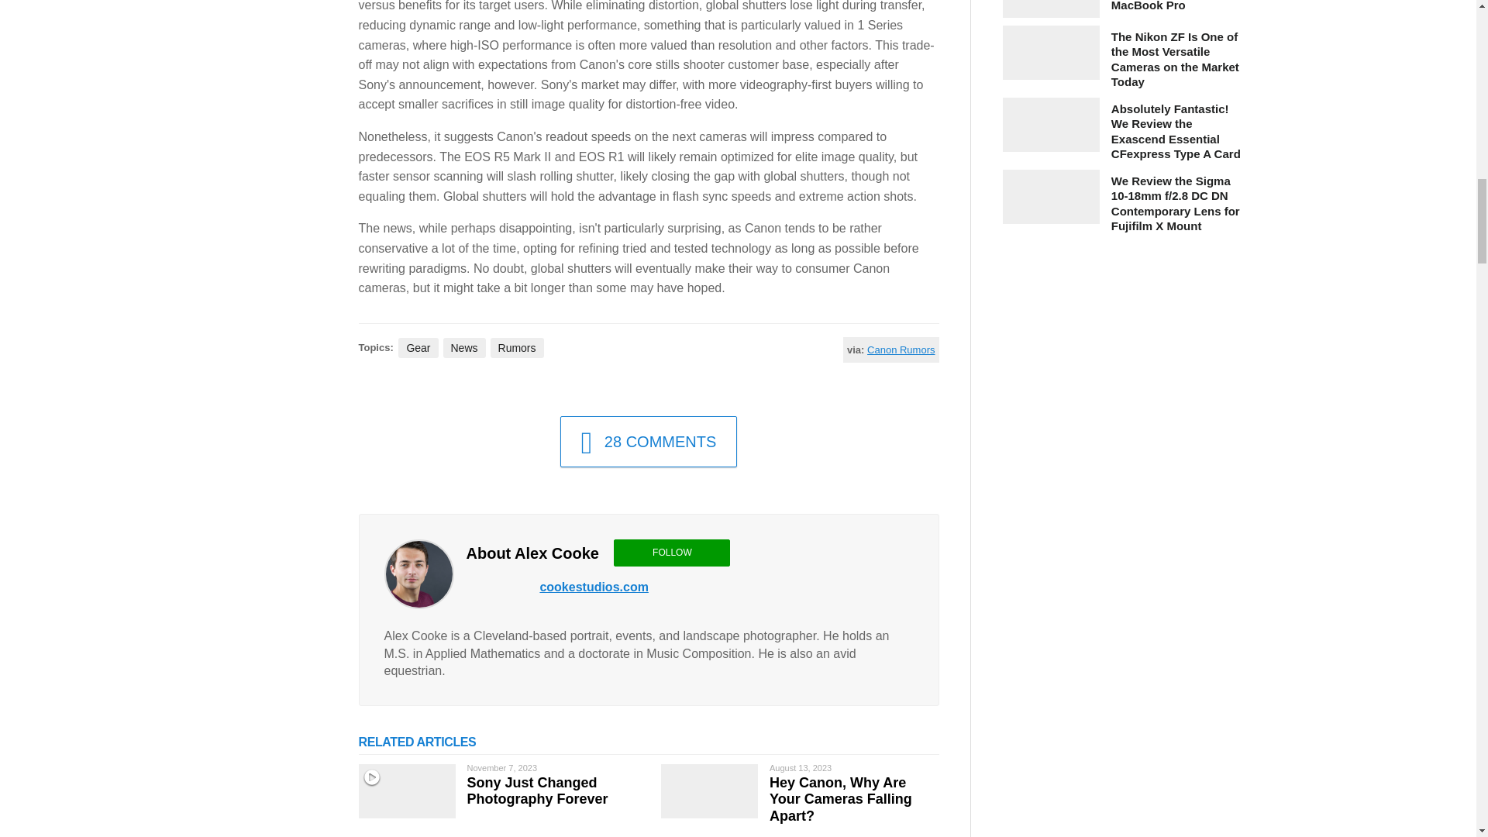  Describe the element at coordinates (518, 348) in the screenshot. I see `Rumors` at that location.